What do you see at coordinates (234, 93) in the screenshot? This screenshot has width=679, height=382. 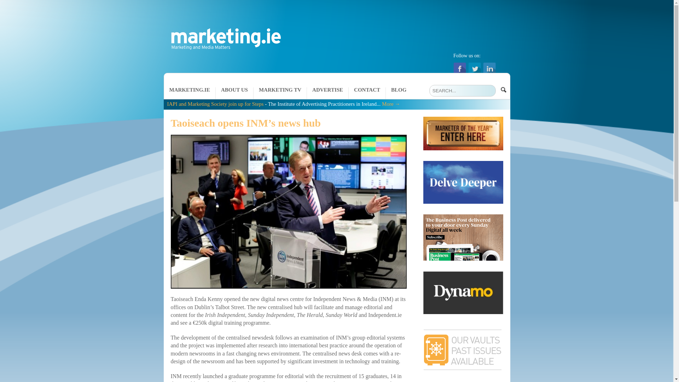 I see `ABOUT US` at bounding box center [234, 93].